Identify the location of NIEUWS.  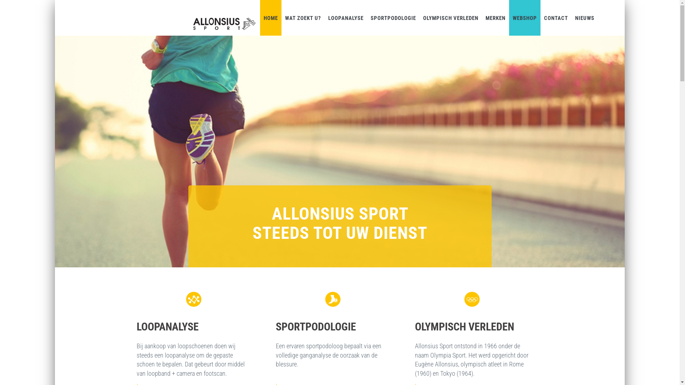
(585, 18).